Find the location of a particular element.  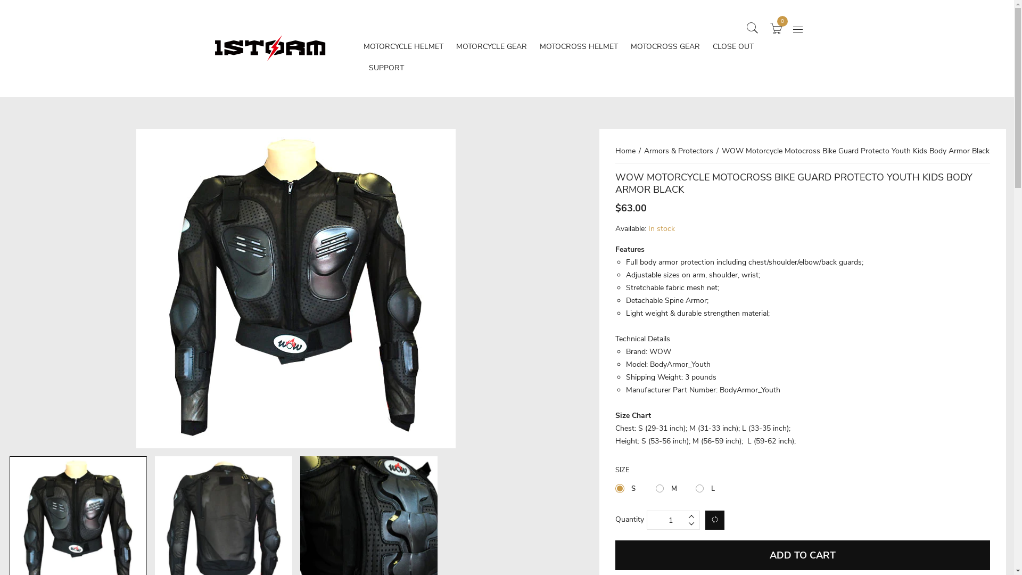

Armors & Protectors is located at coordinates (682, 151).